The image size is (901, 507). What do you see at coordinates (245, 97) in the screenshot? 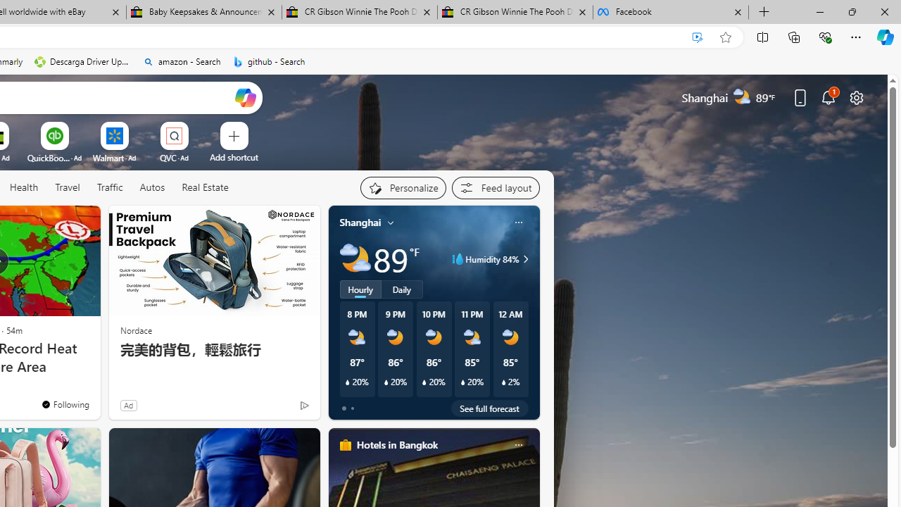
I see `Open Copilot` at bounding box center [245, 97].